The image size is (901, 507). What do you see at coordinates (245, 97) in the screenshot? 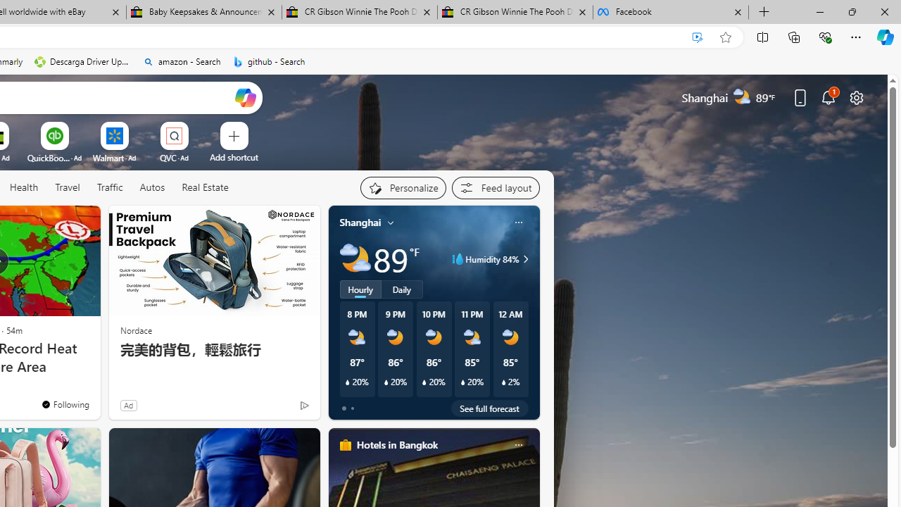
I see `Open Copilot` at bounding box center [245, 97].